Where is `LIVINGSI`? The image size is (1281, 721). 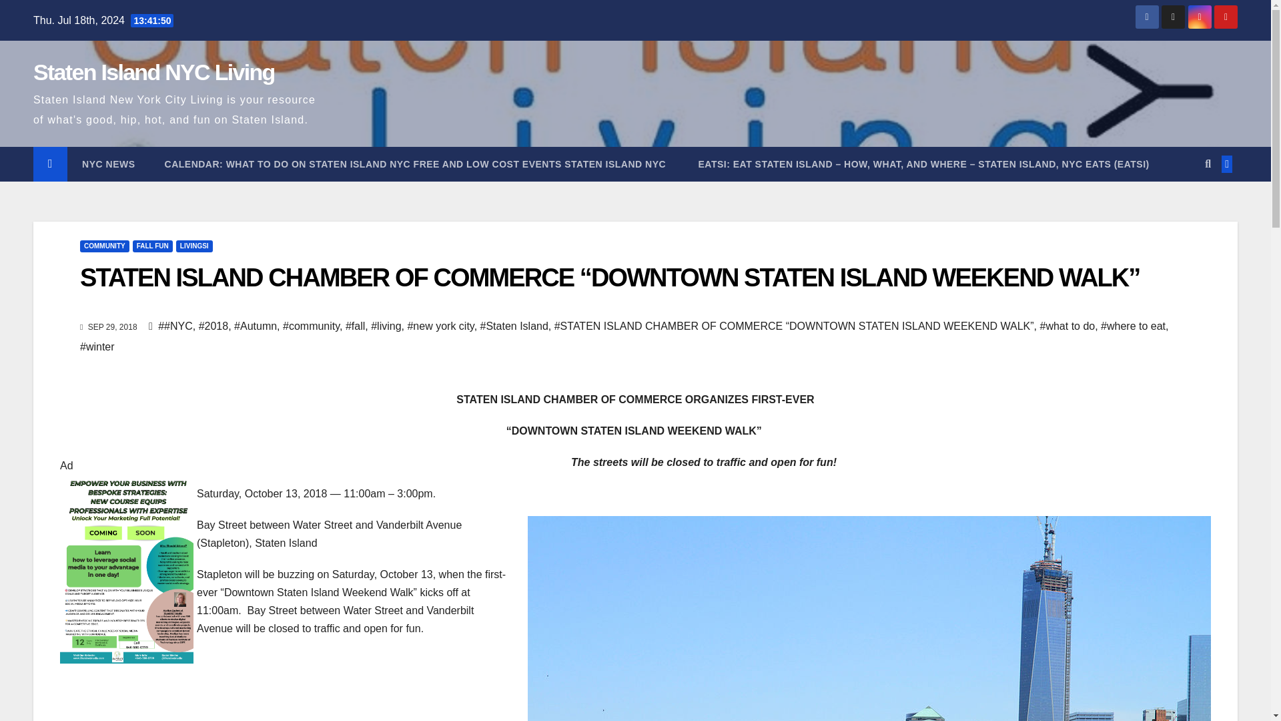
LIVINGSI is located at coordinates (194, 246).